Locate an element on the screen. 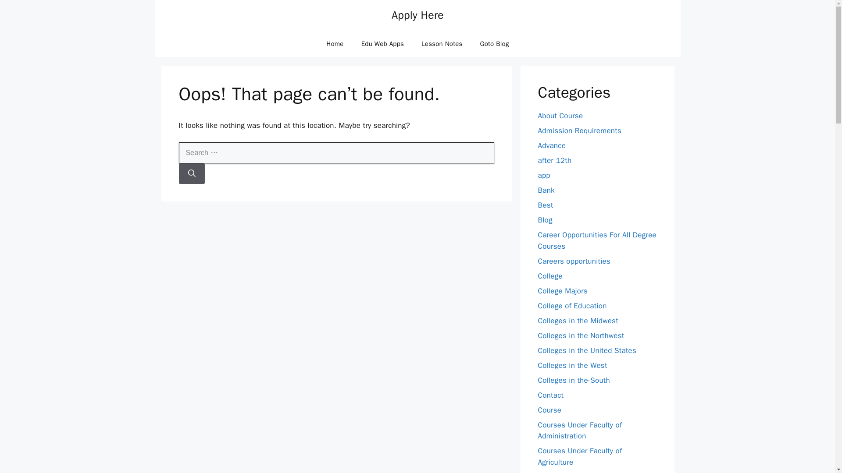  Colleges in the Midwest is located at coordinates (578, 321).